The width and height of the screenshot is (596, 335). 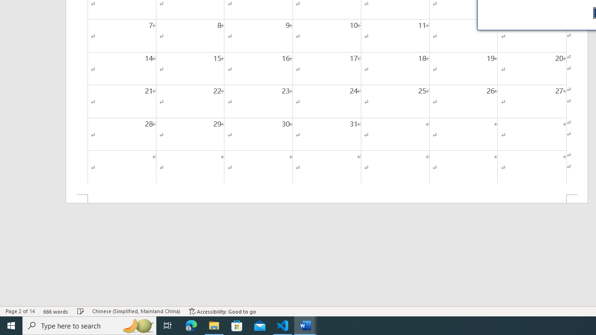 What do you see at coordinates (11, 326) in the screenshot?
I see `Start` at bounding box center [11, 326].